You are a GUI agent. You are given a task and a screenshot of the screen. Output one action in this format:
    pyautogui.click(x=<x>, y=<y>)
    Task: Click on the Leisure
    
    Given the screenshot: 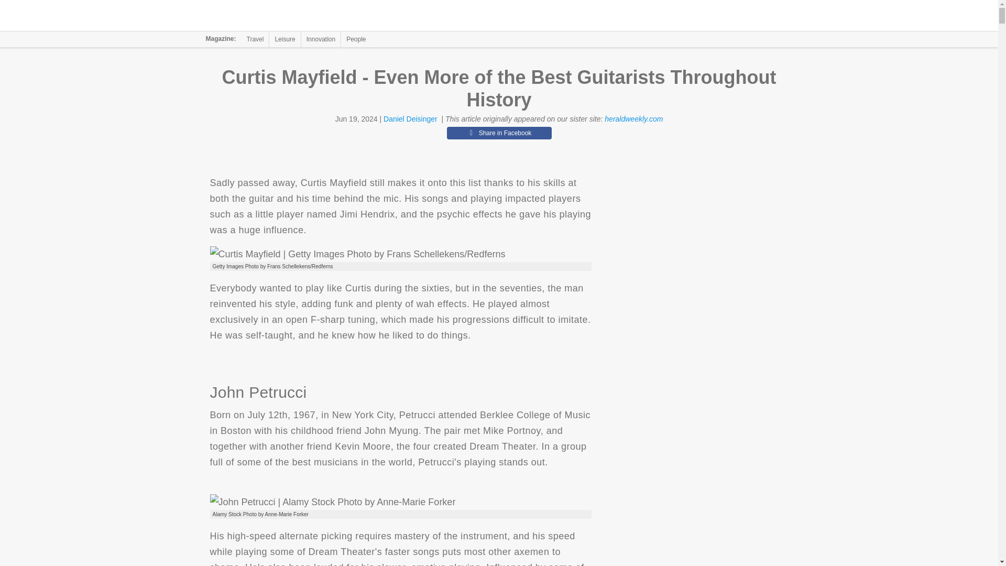 What is the action you would take?
    pyautogui.click(x=285, y=39)
    